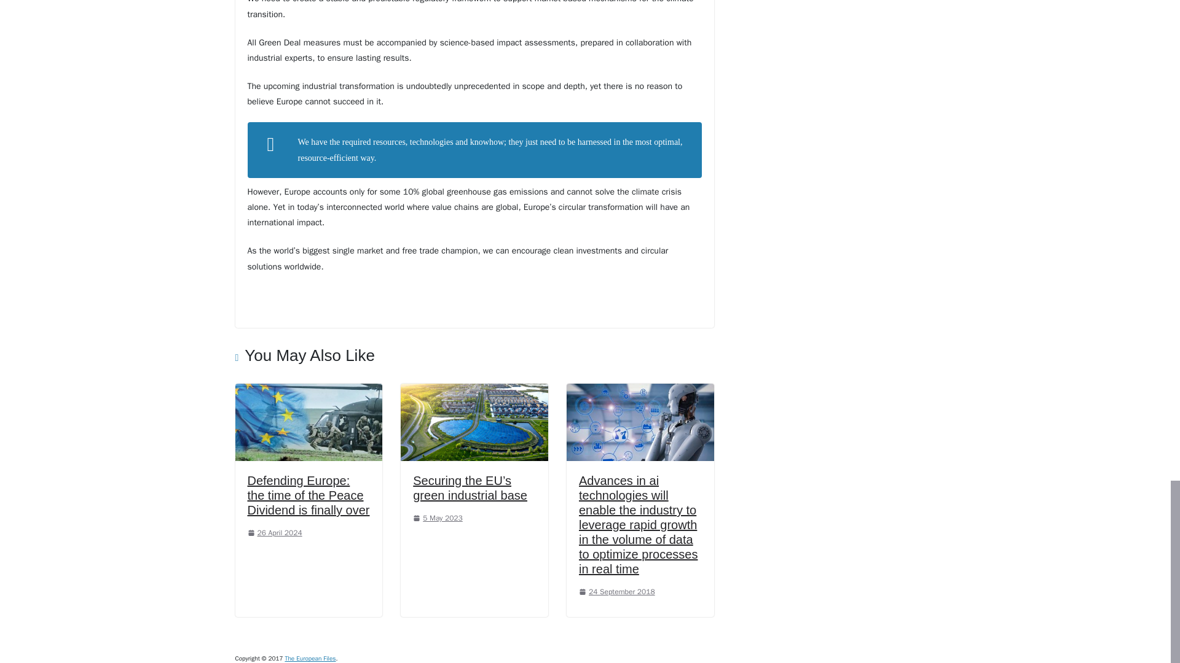 The image size is (1180, 663). What do you see at coordinates (274, 532) in the screenshot?
I see `9 h 59 min` at bounding box center [274, 532].